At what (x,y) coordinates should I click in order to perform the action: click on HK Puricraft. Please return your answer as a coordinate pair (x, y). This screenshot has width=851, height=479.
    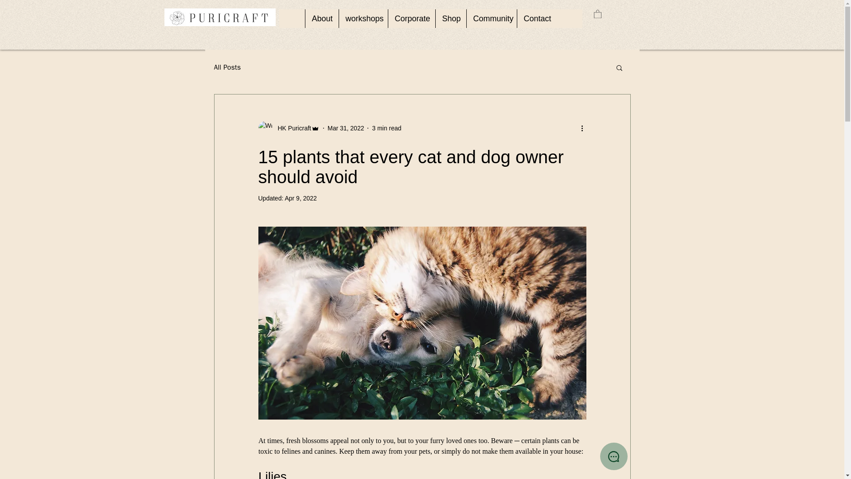
    Looking at the image, I should click on (288, 128).